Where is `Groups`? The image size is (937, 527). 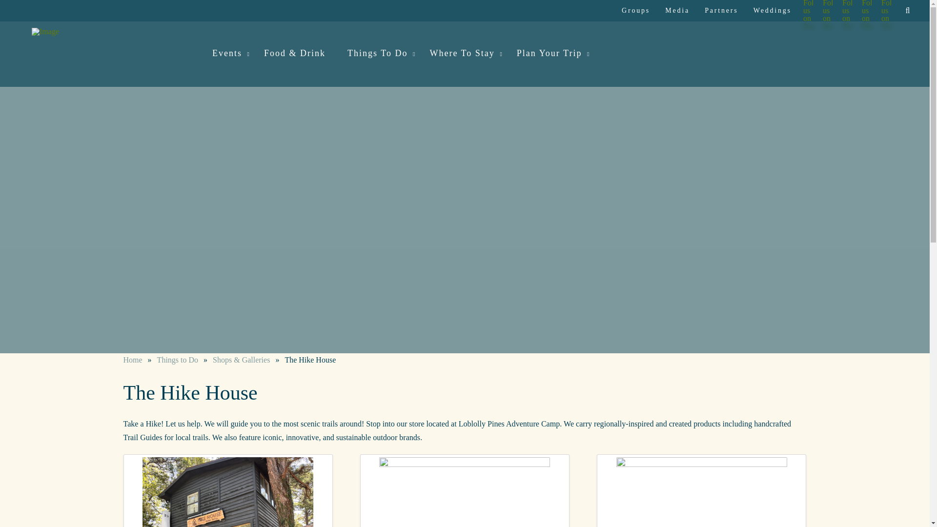 Groups is located at coordinates (635, 11).